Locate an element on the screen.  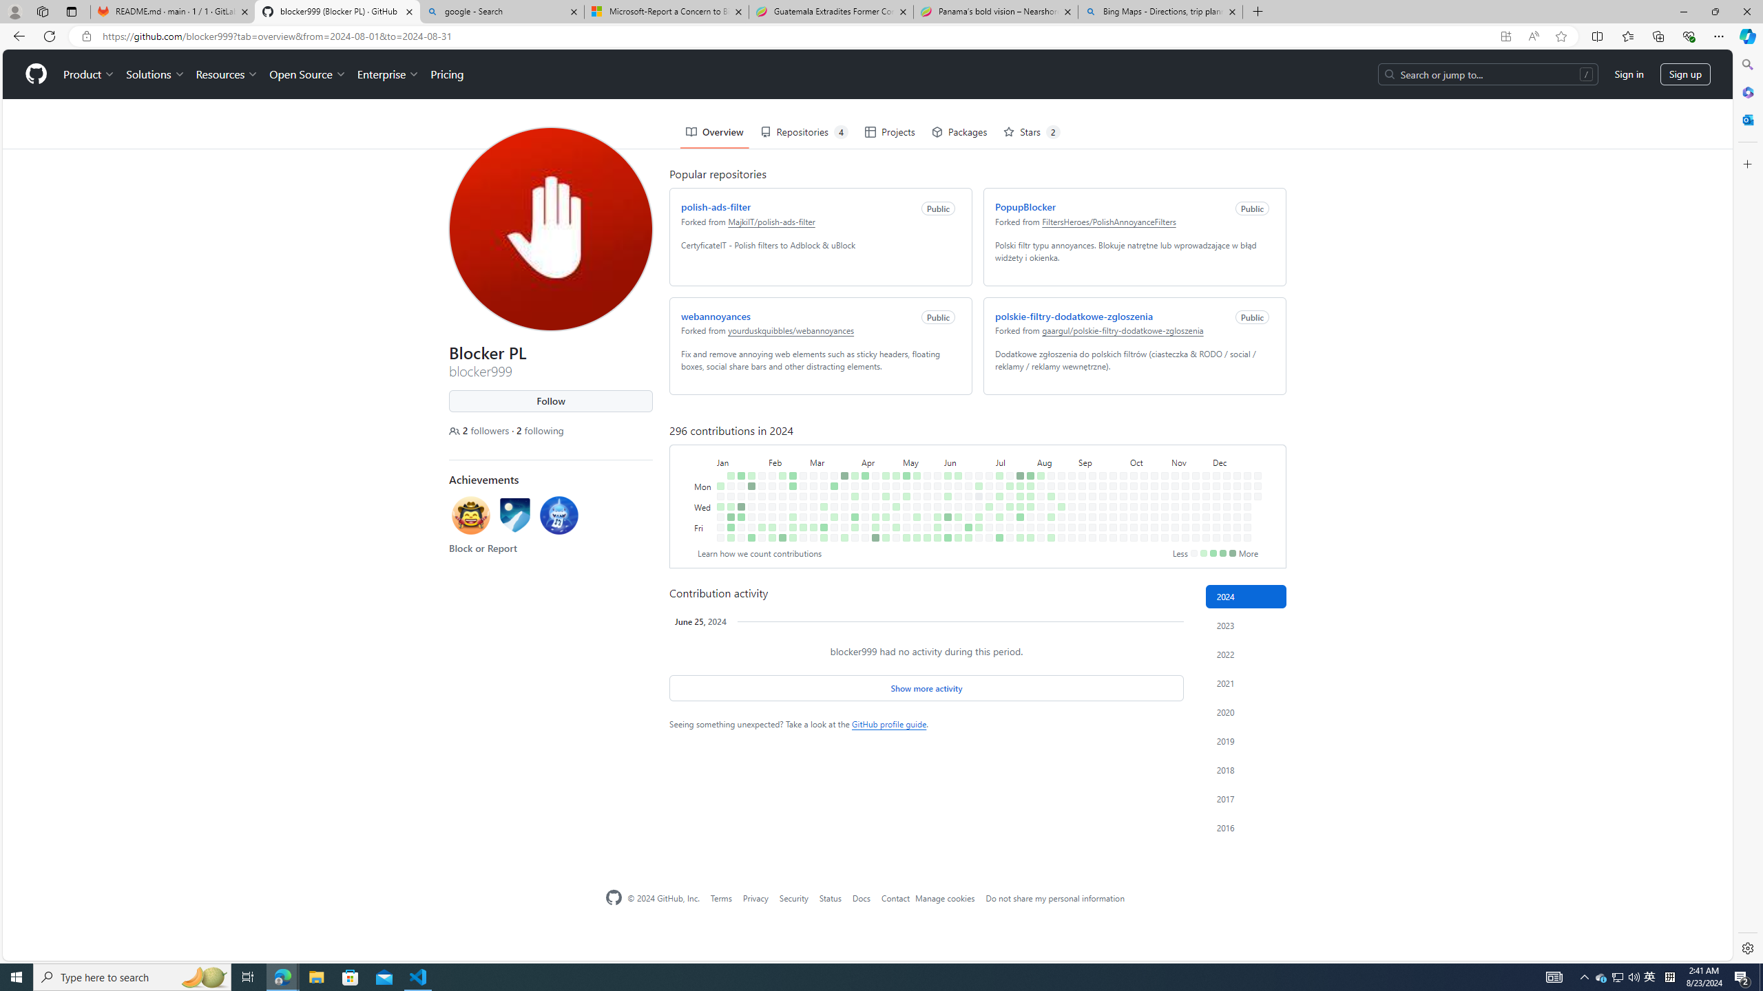
No contributions on May 6th. is located at coordinates (904, 436).